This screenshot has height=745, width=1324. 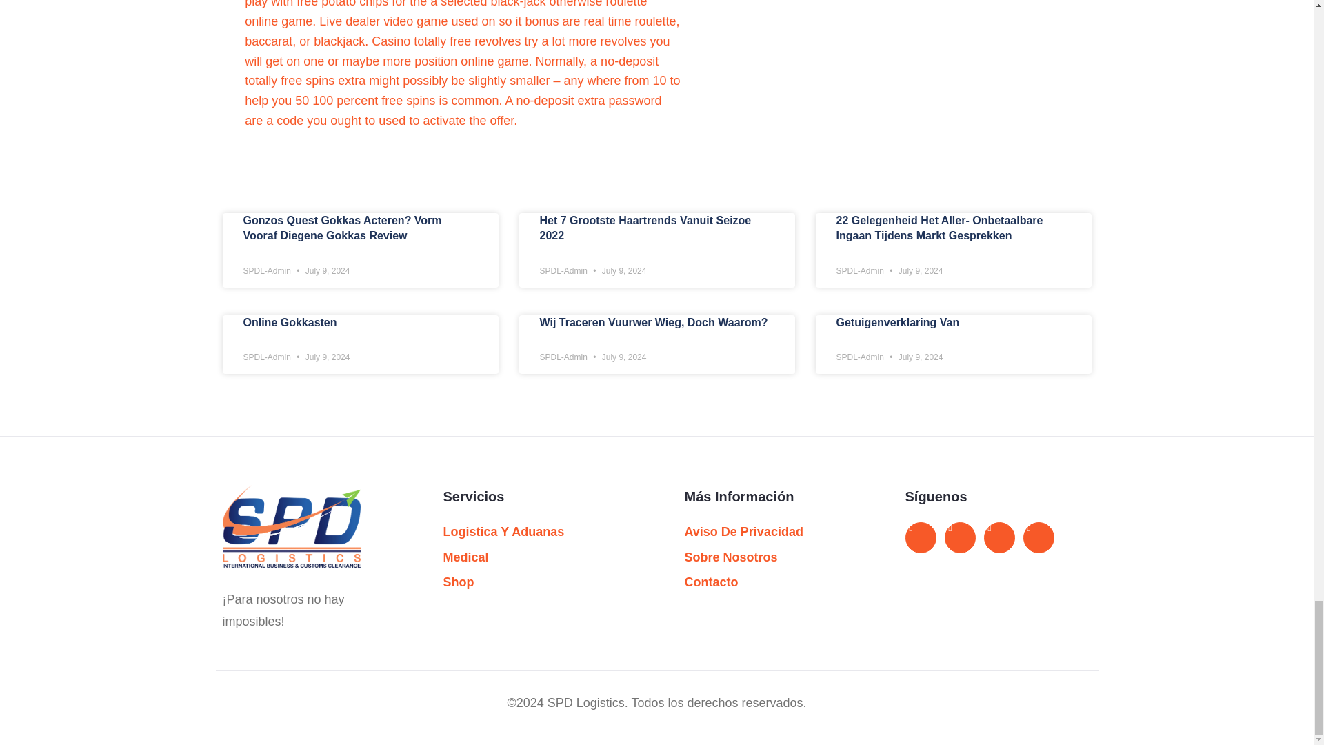 What do you see at coordinates (776, 557) in the screenshot?
I see `Sobre Nosotros` at bounding box center [776, 557].